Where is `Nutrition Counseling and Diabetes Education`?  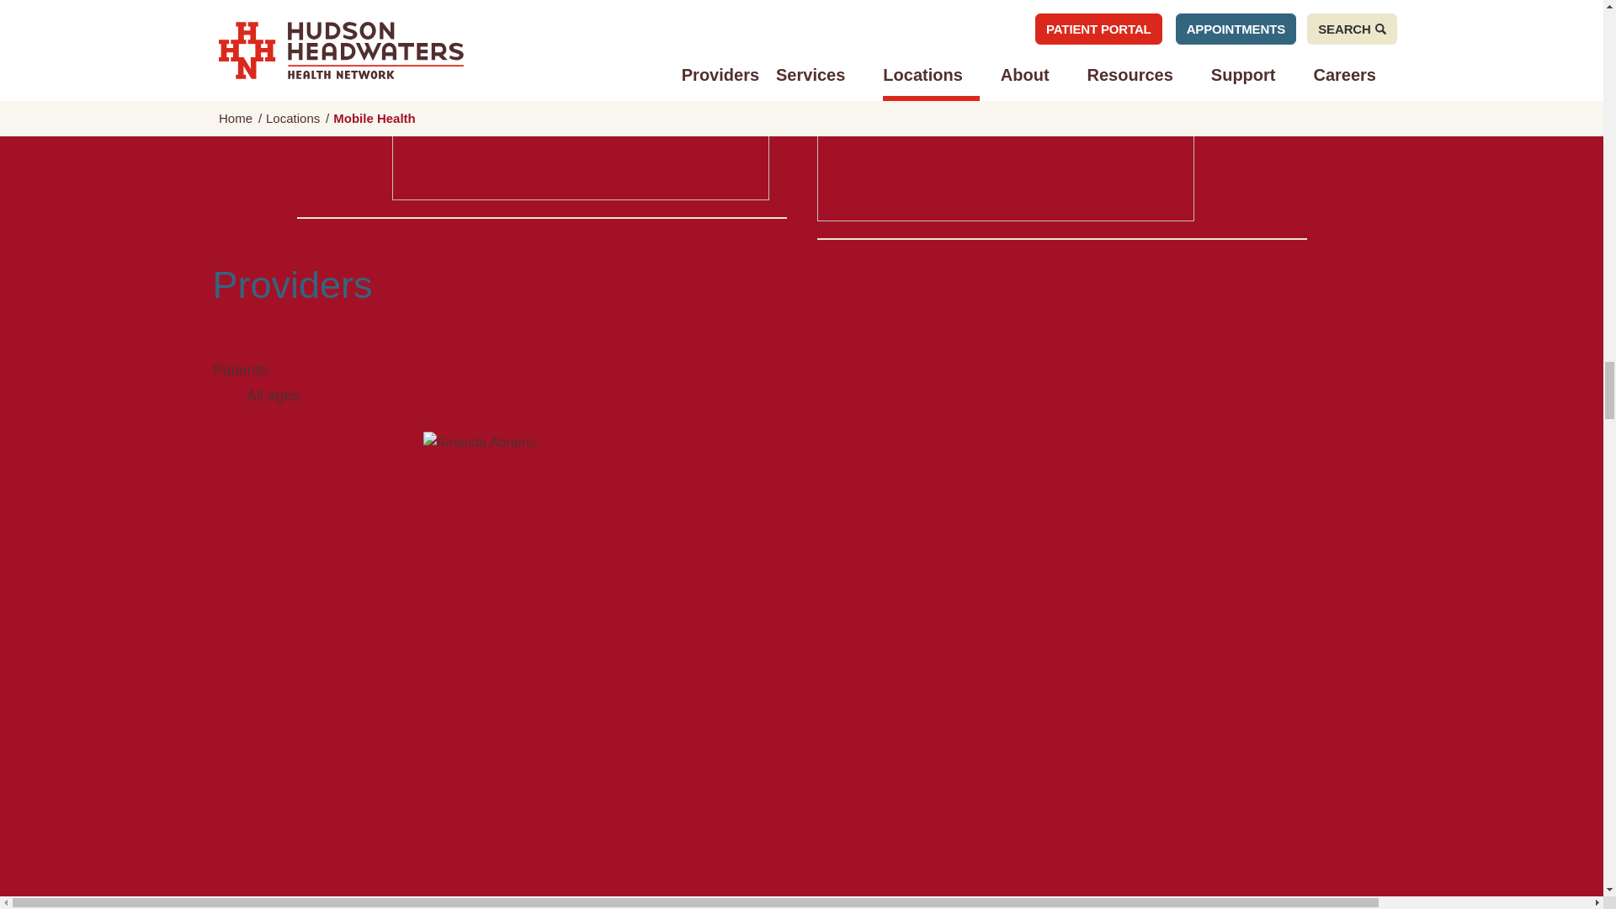
Nutrition Counseling and Diabetes Education is located at coordinates (1005, 112).